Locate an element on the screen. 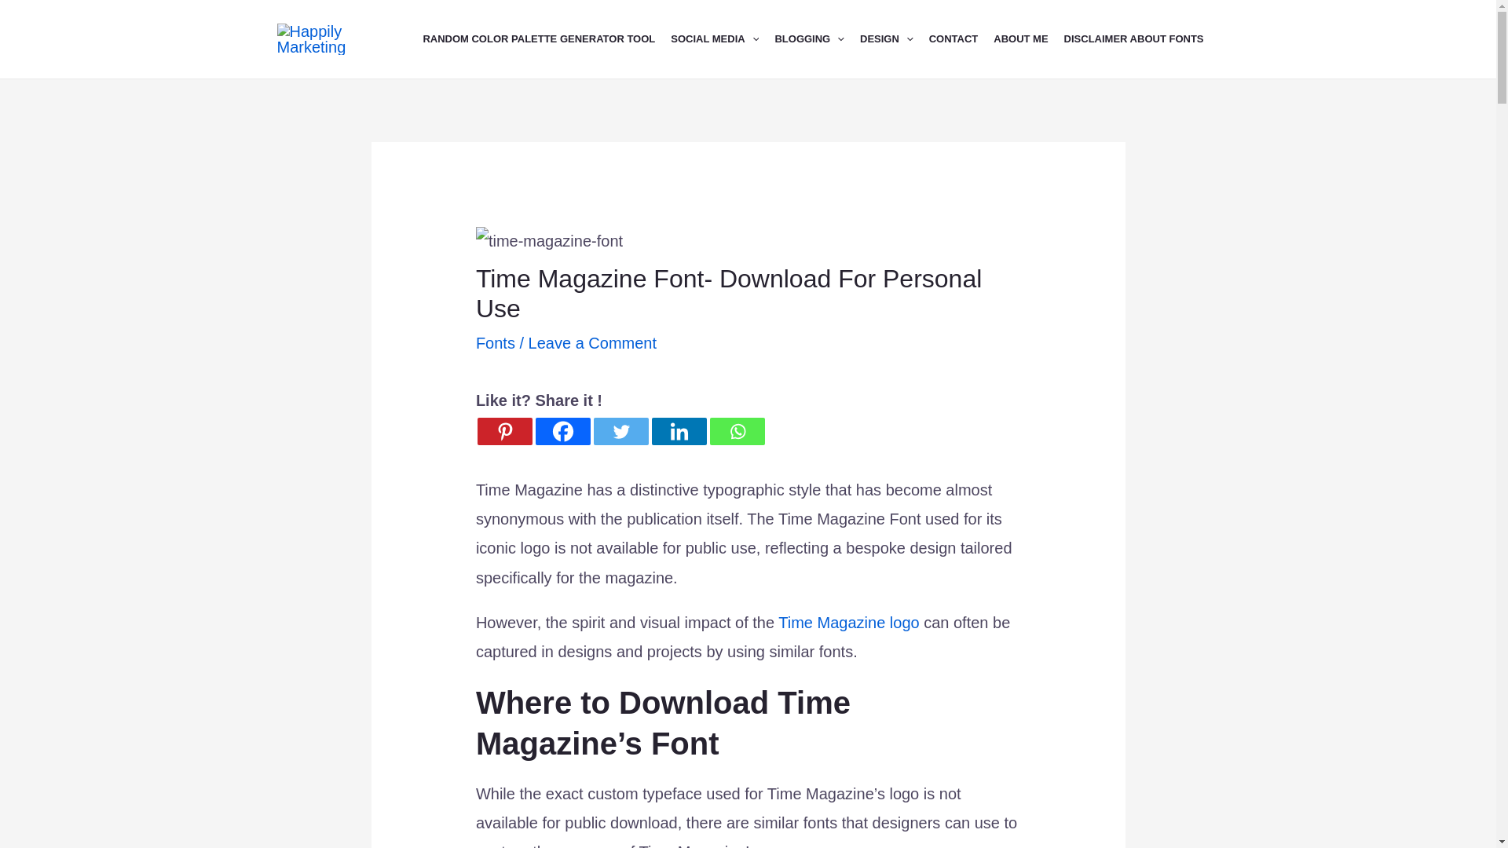  RANDOM COLOR PALETTE GENERATOR TOOL is located at coordinates (547, 39).